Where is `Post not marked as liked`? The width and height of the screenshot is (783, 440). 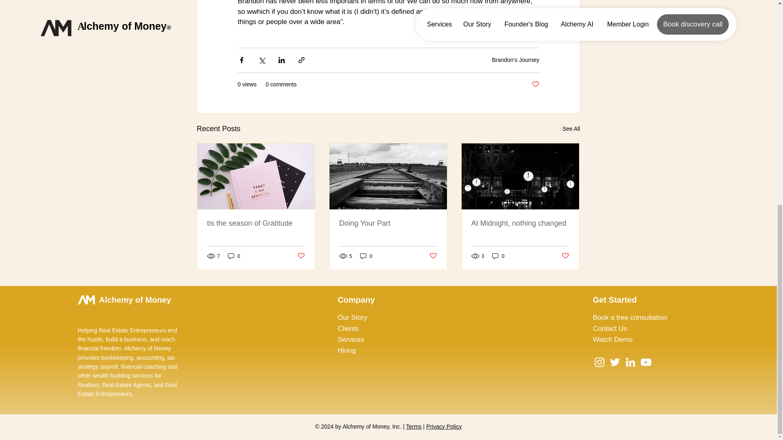
Post not marked as liked is located at coordinates (433, 256).